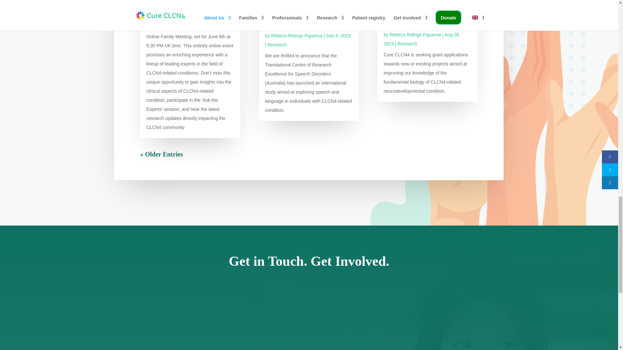 The width and height of the screenshot is (623, 350). Describe the element at coordinates (297, 35) in the screenshot. I see `Posts by Rebeca Ridings Figueroa` at that location.